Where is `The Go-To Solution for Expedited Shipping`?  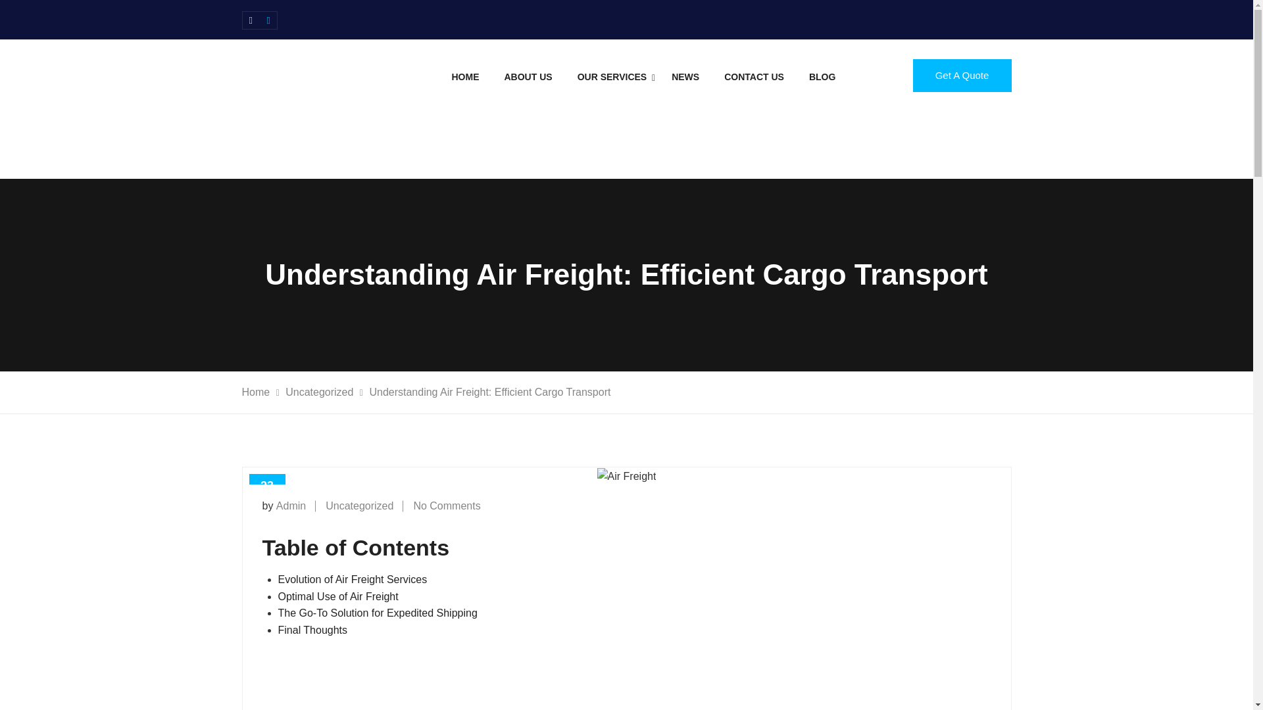 The Go-To Solution for Expedited Shipping is located at coordinates (378, 613).